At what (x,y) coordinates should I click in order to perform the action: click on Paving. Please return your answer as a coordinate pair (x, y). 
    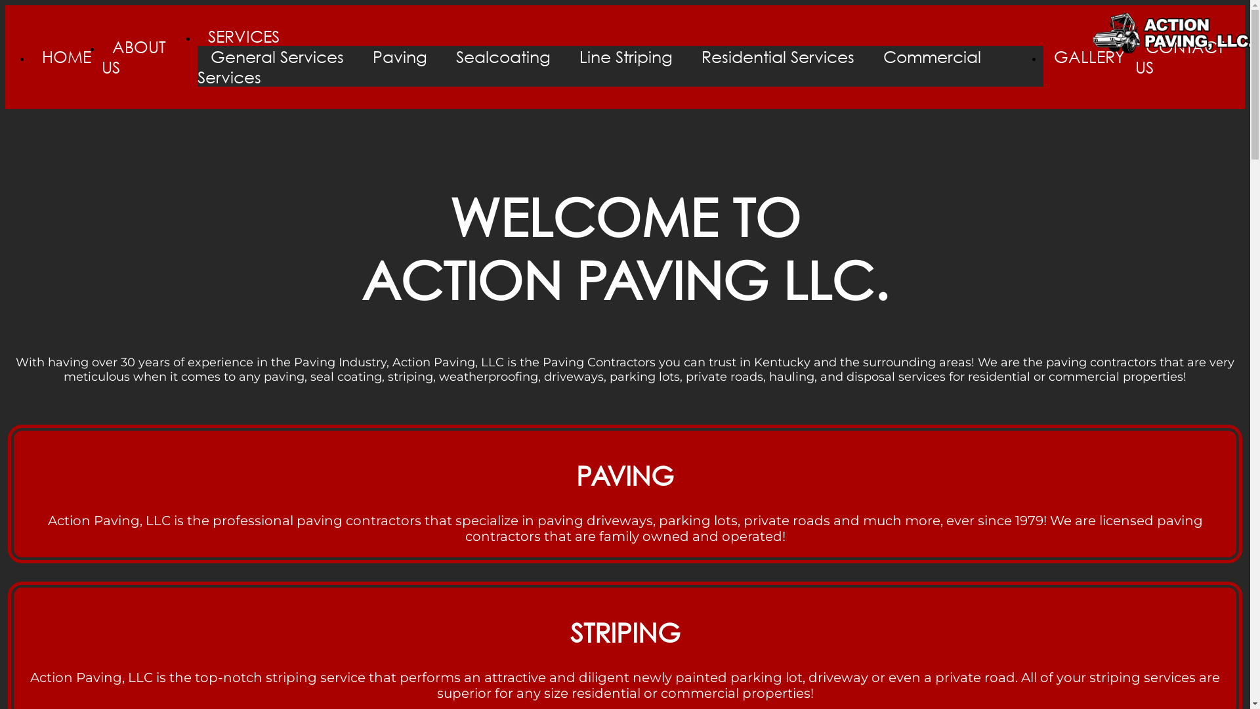
    Looking at the image, I should click on (400, 56).